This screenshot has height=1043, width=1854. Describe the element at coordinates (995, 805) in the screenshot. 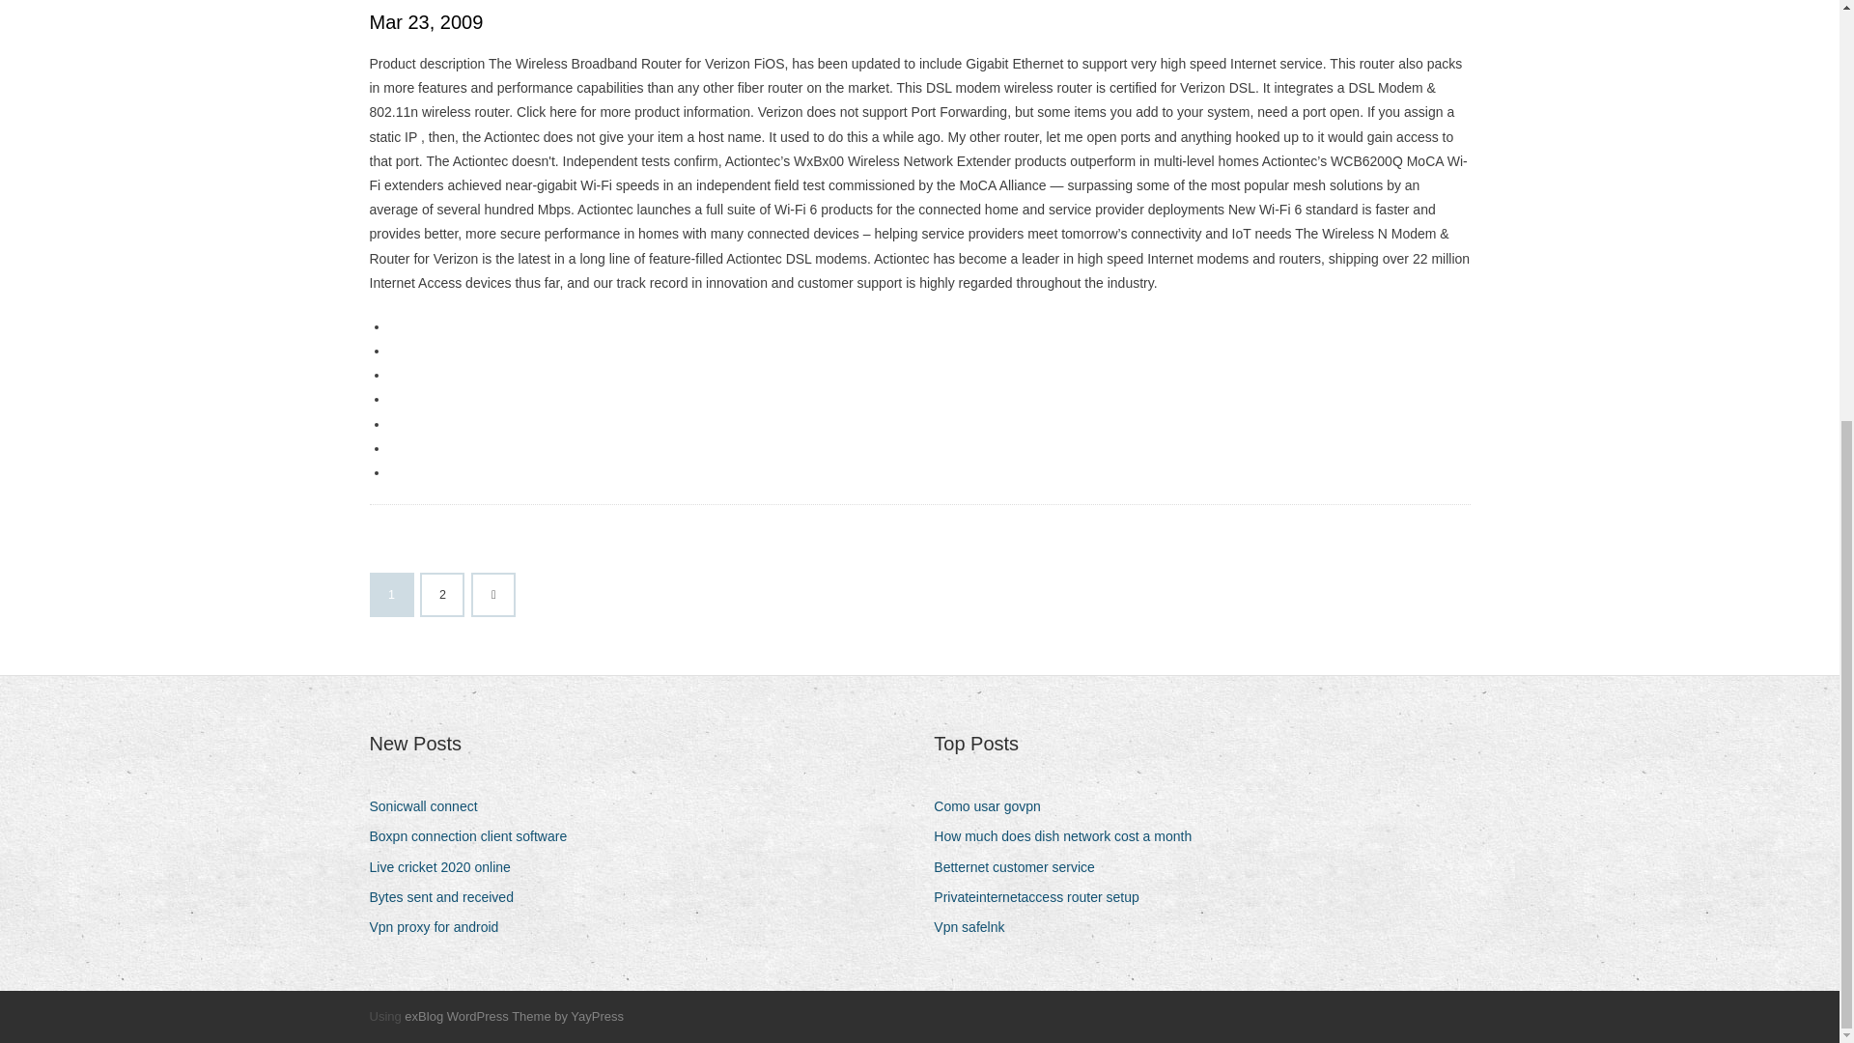

I see `Como usar govpn` at that location.